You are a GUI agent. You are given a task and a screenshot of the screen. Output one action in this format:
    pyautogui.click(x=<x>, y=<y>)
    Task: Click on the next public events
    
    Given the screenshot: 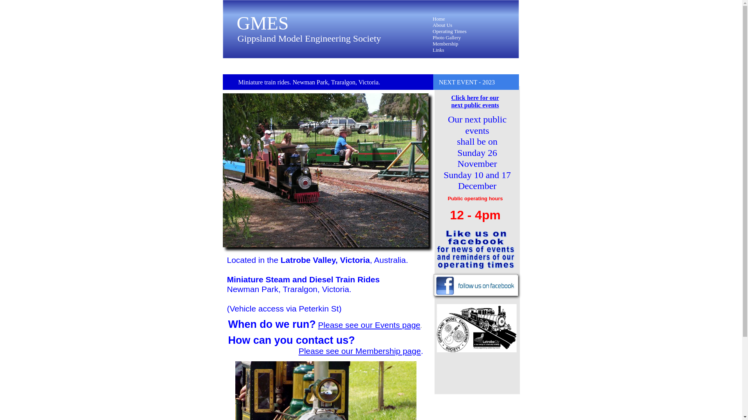 What is the action you would take?
    pyautogui.click(x=475, y=105)
    